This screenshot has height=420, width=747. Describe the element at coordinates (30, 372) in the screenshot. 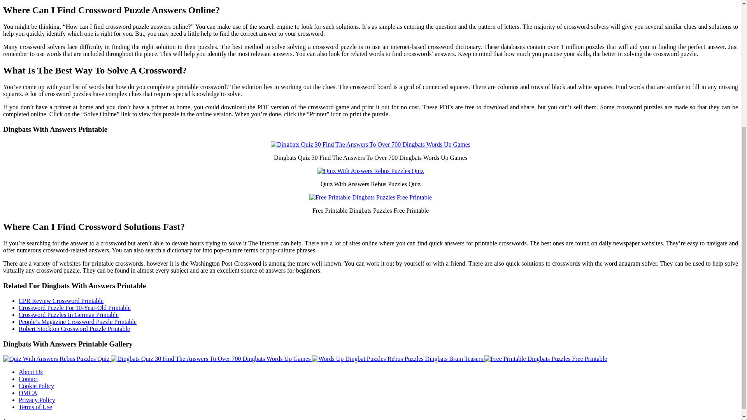

I see `About Us` at that location.